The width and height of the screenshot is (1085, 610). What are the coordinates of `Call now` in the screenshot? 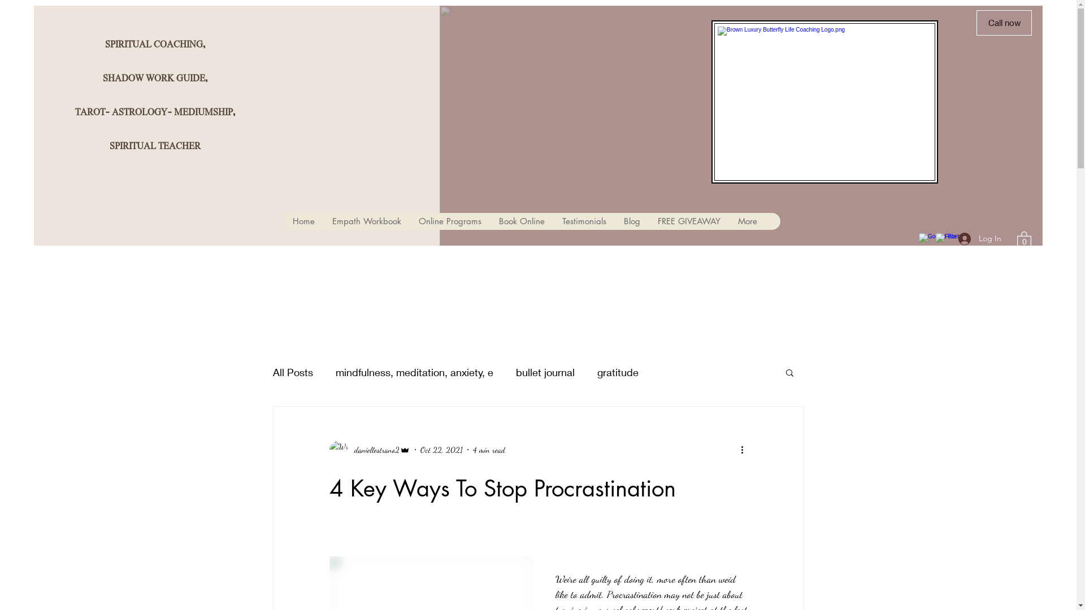 It's located at (1004, 23).